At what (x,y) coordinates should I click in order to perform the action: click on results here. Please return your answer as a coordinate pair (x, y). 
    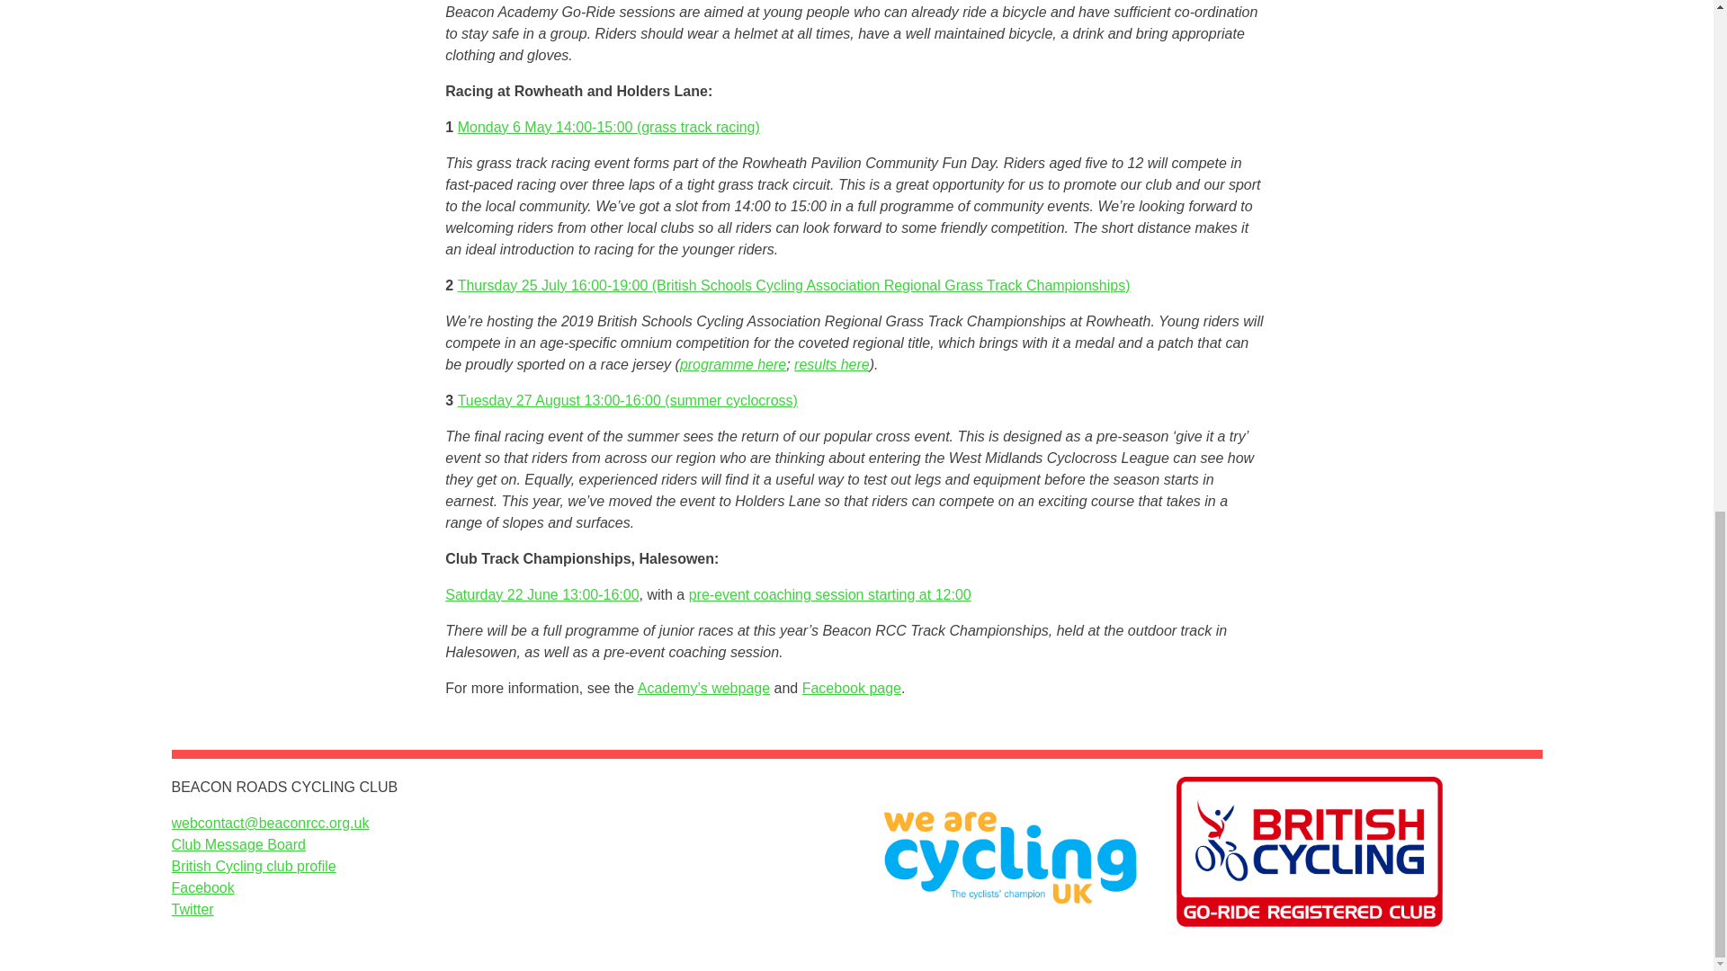
    Looking at the image, I should click on (832, 364).